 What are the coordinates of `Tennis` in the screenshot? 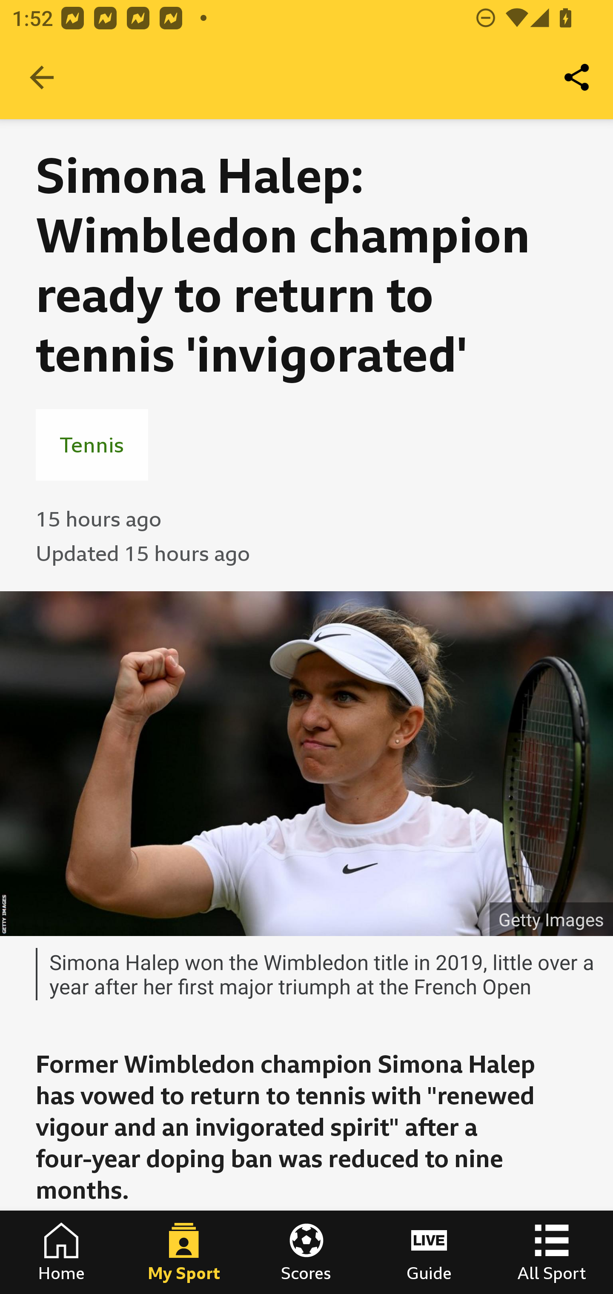 It's located at (92, 444).